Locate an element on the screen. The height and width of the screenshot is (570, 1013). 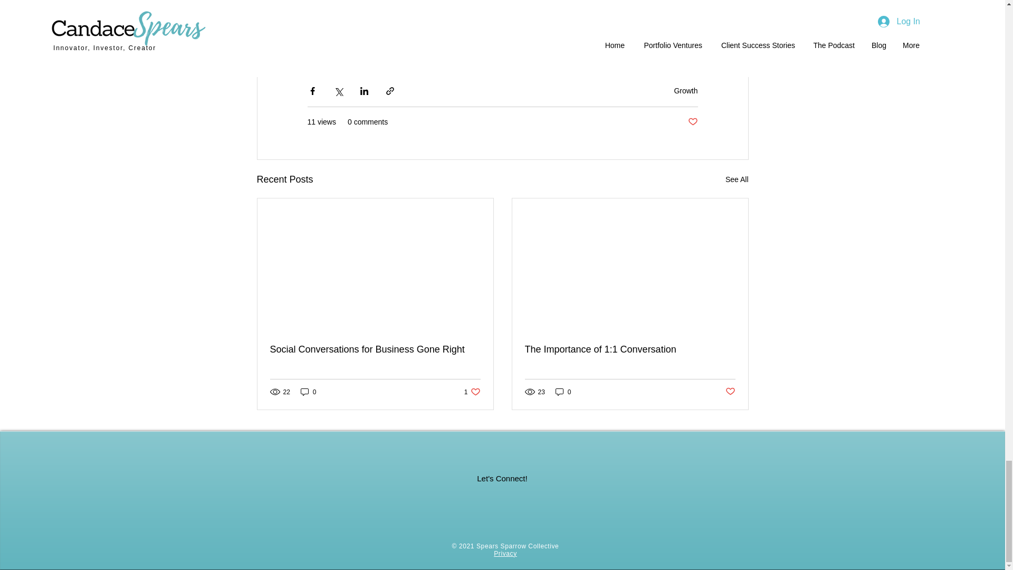
Growth is located at coordinates (692, 122).